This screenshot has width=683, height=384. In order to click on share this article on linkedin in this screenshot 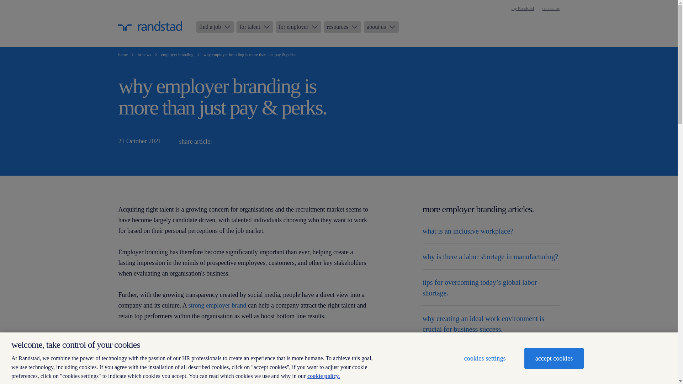, I will do `click(225, 142)`.